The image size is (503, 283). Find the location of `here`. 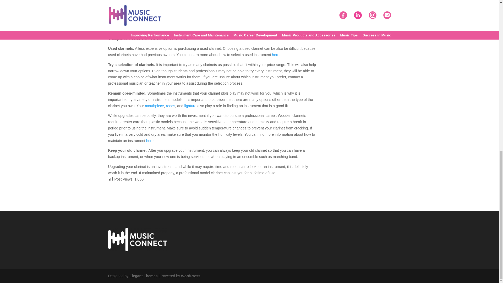

here is located at coordinates (276, 55).